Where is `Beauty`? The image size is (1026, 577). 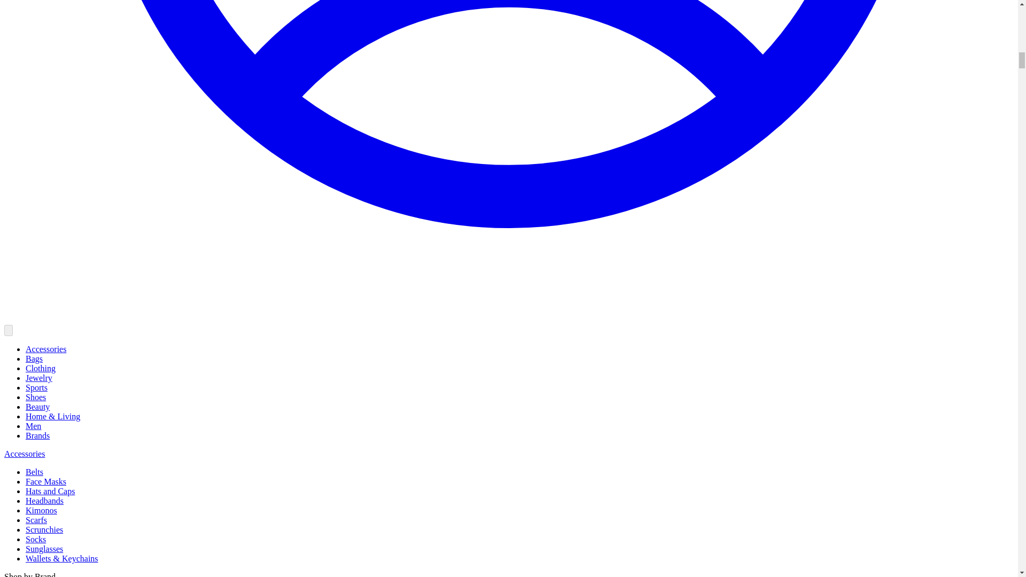 Beauty is located at coordinates (37, 407).